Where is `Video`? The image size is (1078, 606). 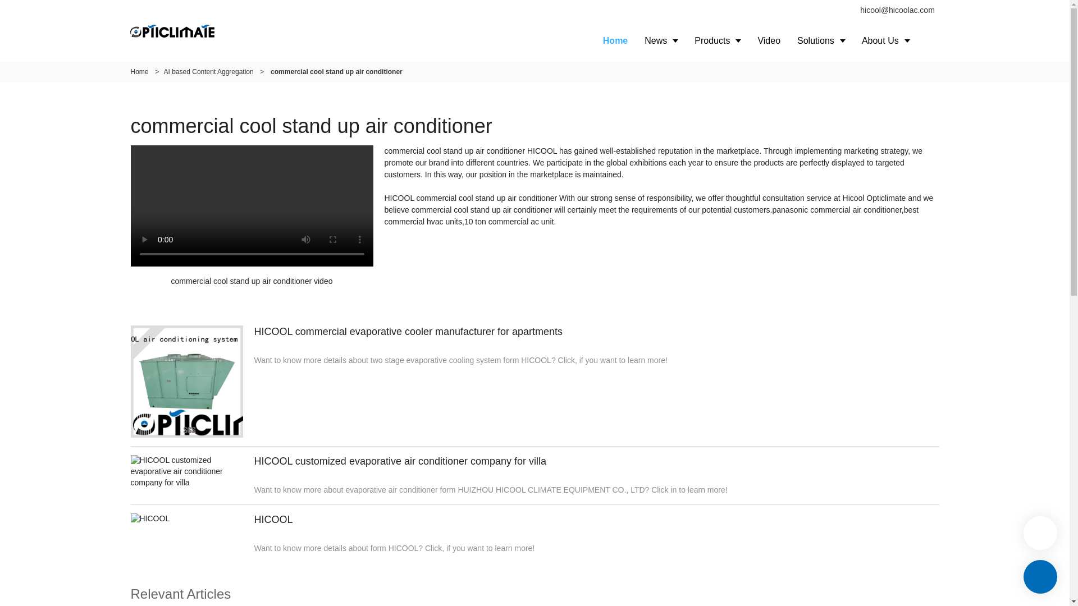 Video is located at coordinates (769, 40).